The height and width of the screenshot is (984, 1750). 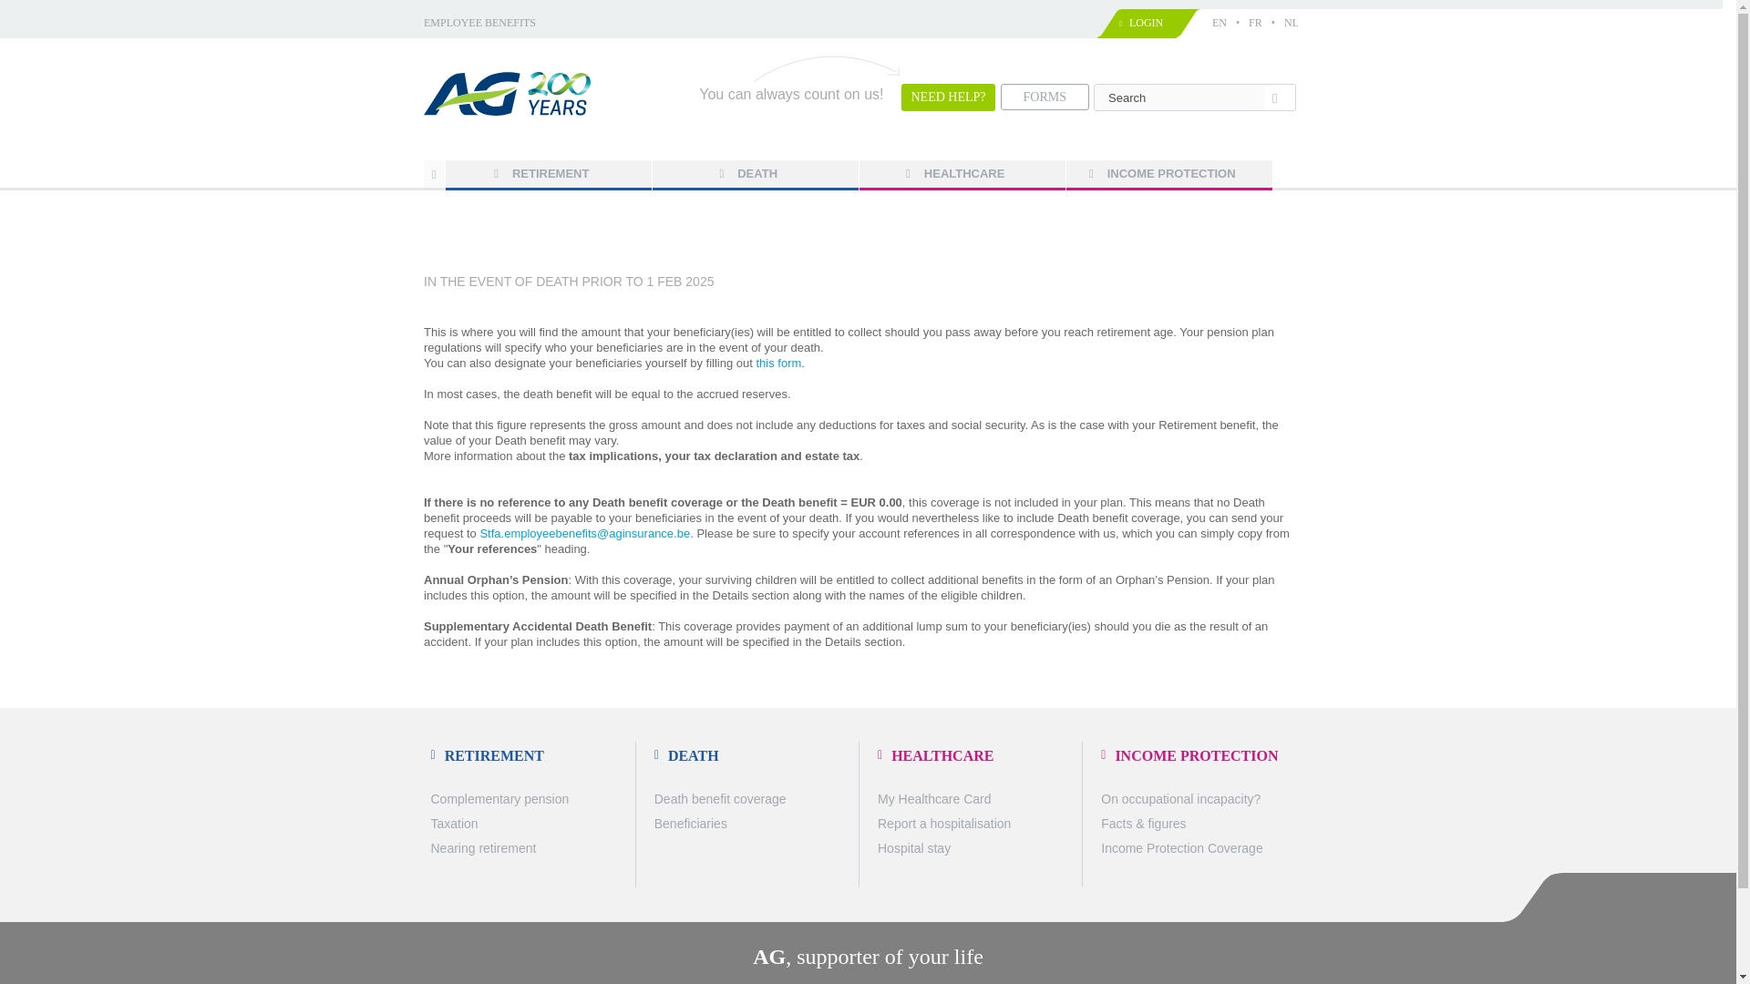 I want to click on HEALTHCARE, so click(x=962, y=174).